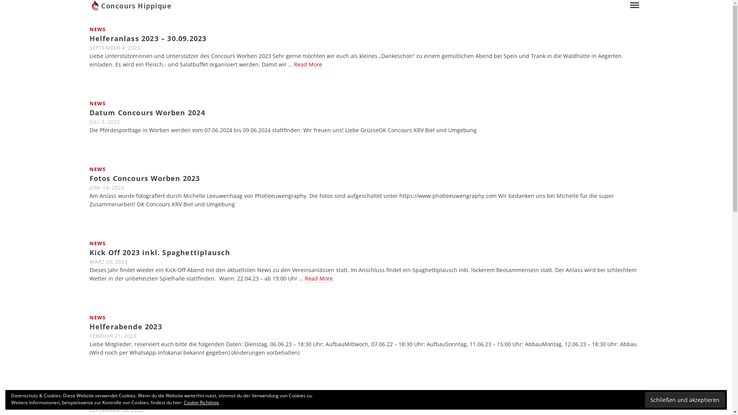 This screenshot has width=738, height=415. What do you see at coordinates (201, 403) in the screenshot?
I see `Cookie-Richtlinie` at bounding box center [201, 403].